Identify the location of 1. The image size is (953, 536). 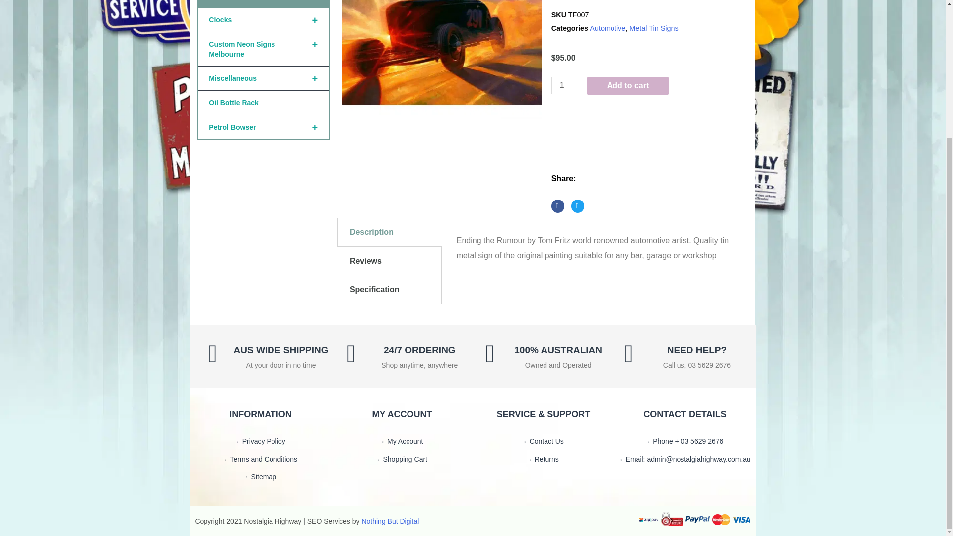
(566, 85).